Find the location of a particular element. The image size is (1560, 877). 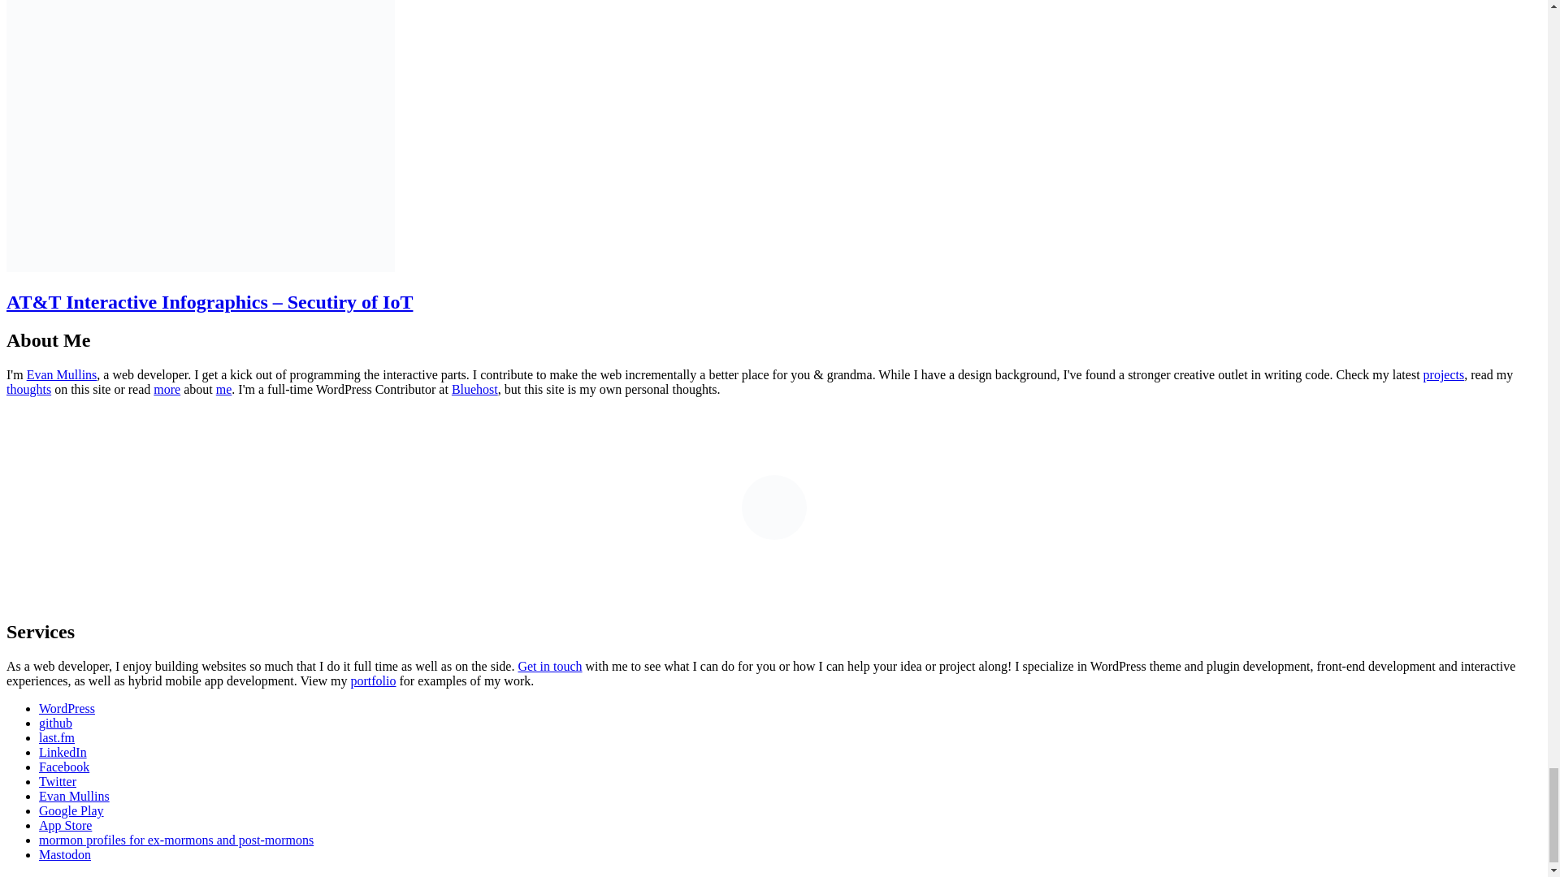

Evan Mullins is located at coordinates (62, 374).